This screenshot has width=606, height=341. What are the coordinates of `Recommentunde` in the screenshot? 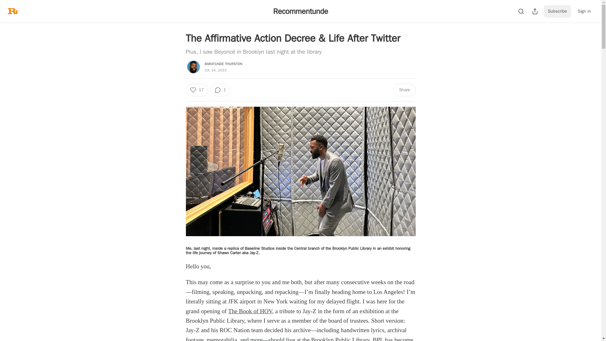 It's located at (300, 11).